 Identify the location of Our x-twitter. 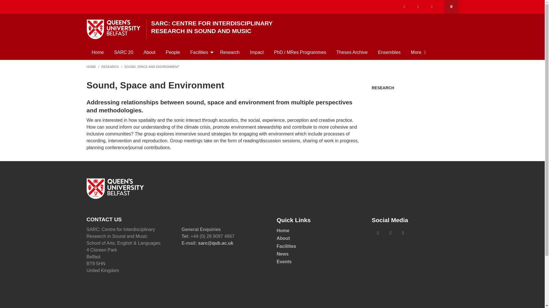
(404, 7).